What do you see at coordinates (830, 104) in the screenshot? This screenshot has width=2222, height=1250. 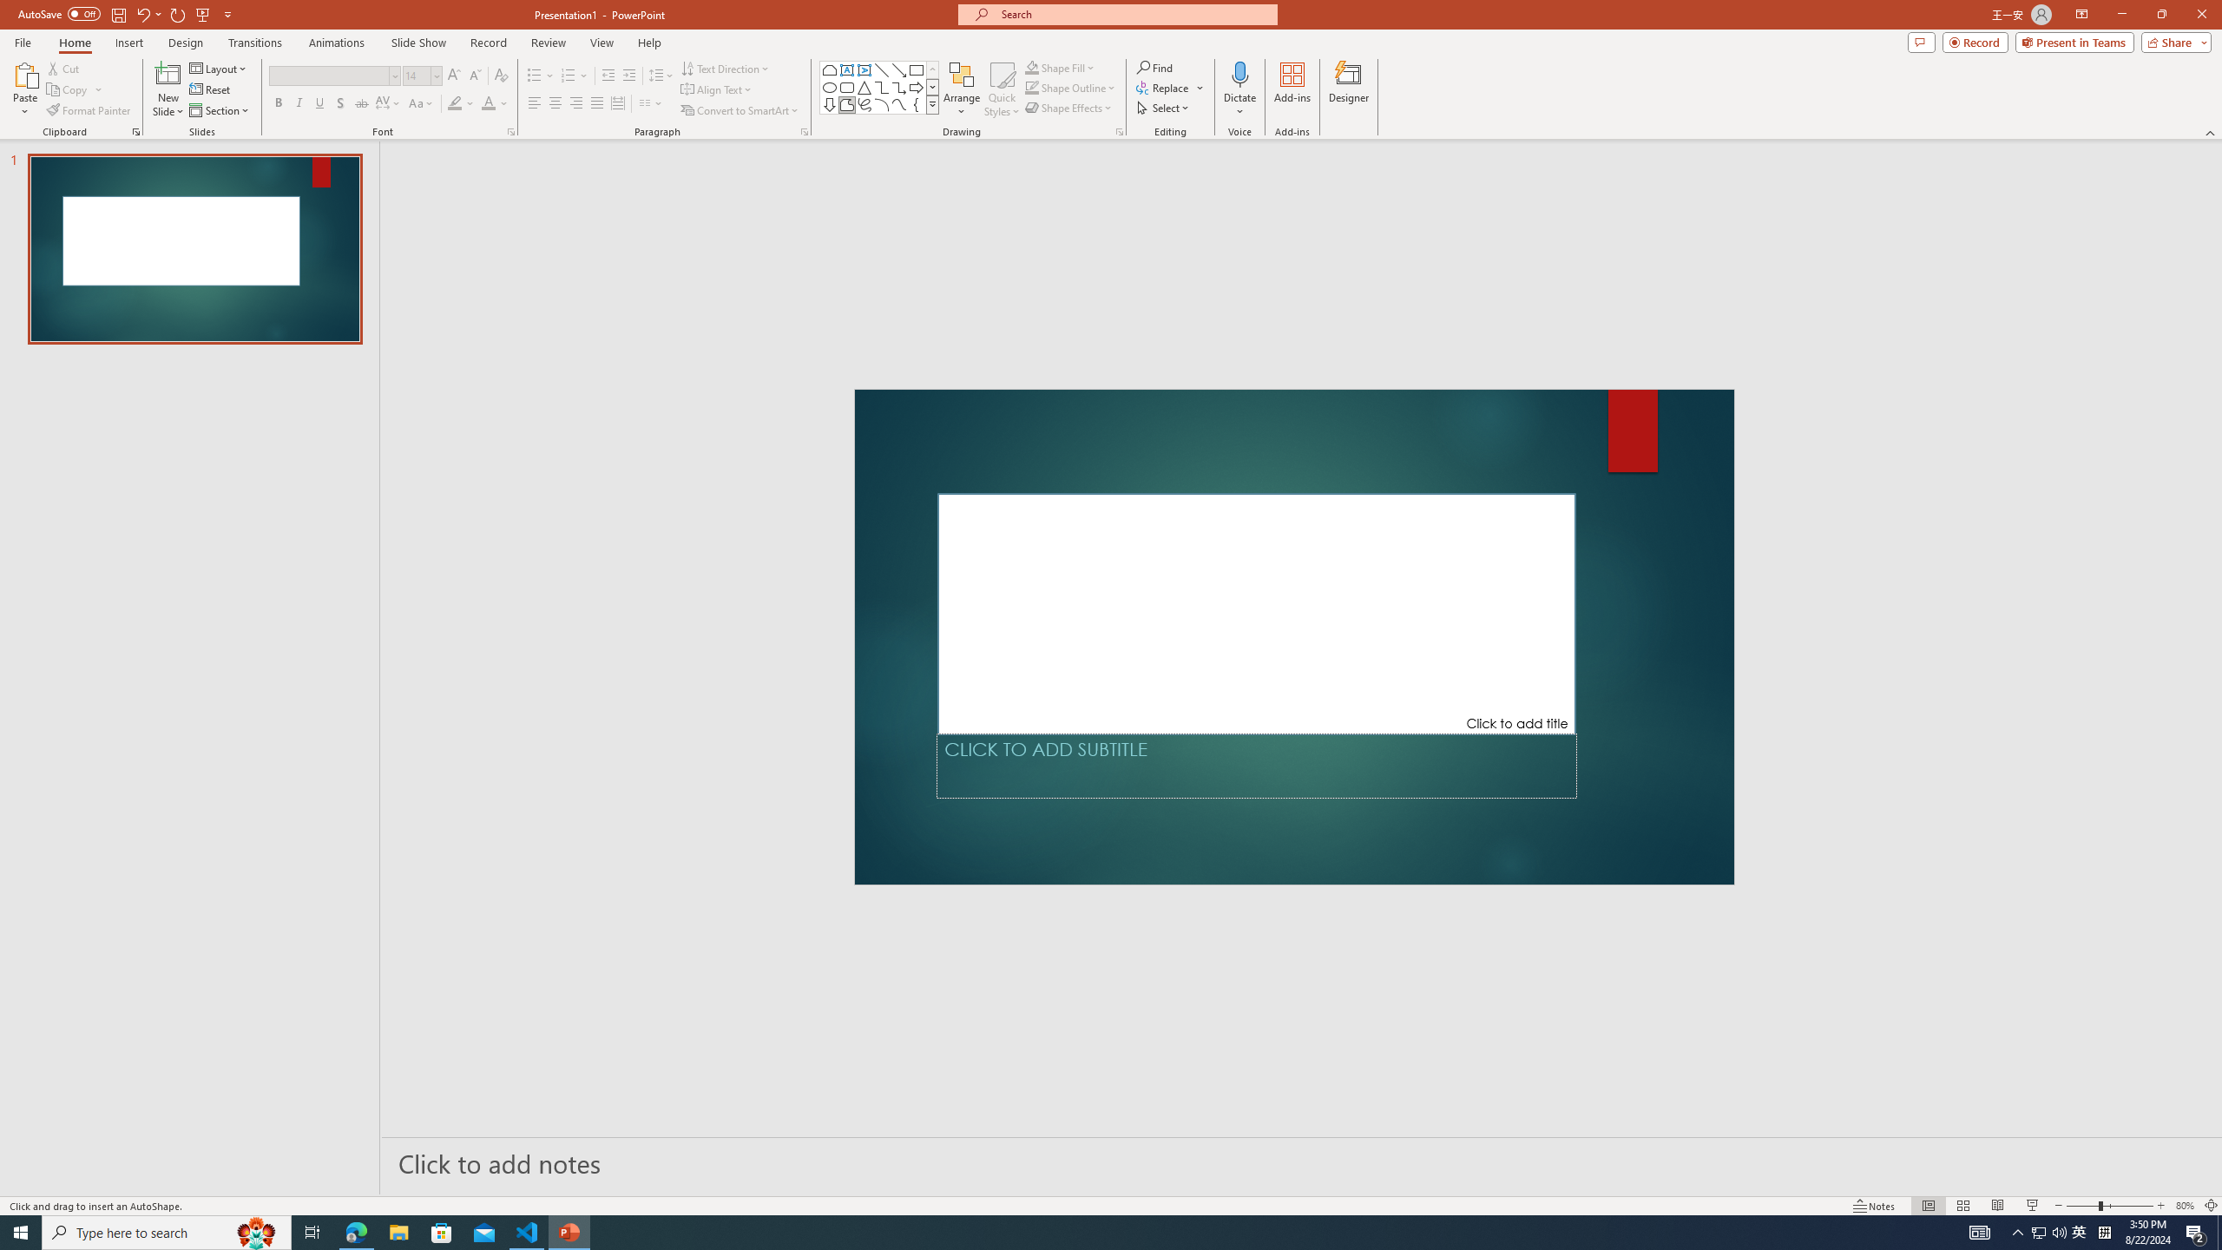 I see `Arrow: Down` at bounding box center [830, 104].